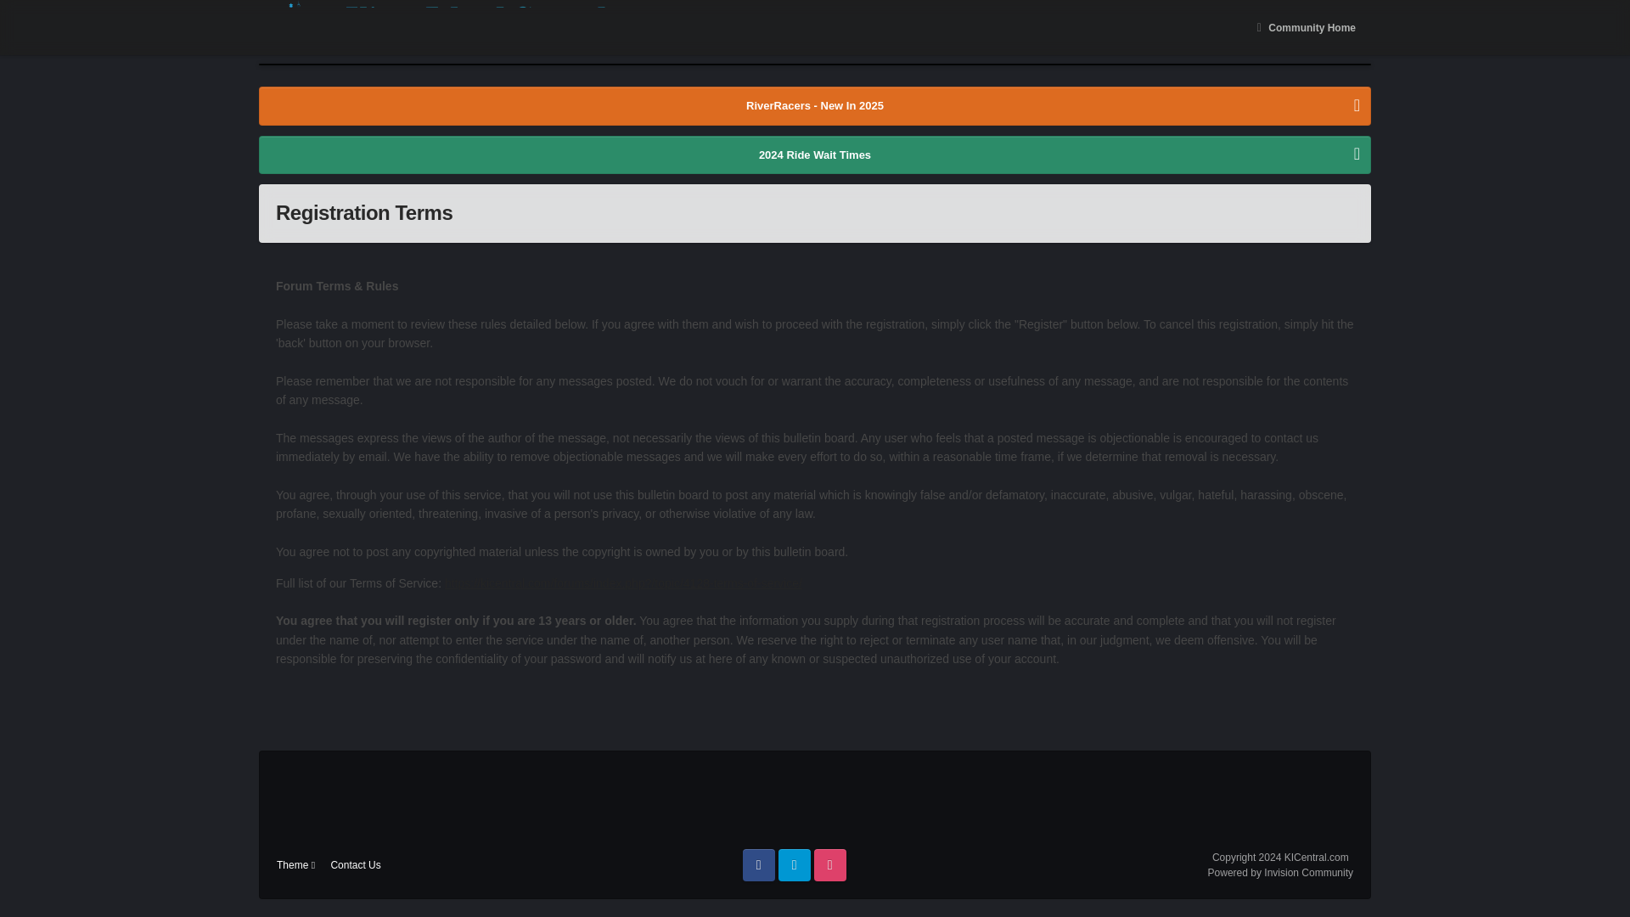 The image size is (1630, 917). Describe the element at coordinates (1280, 872) in the screenshot. I see `Invision Community` at that location.